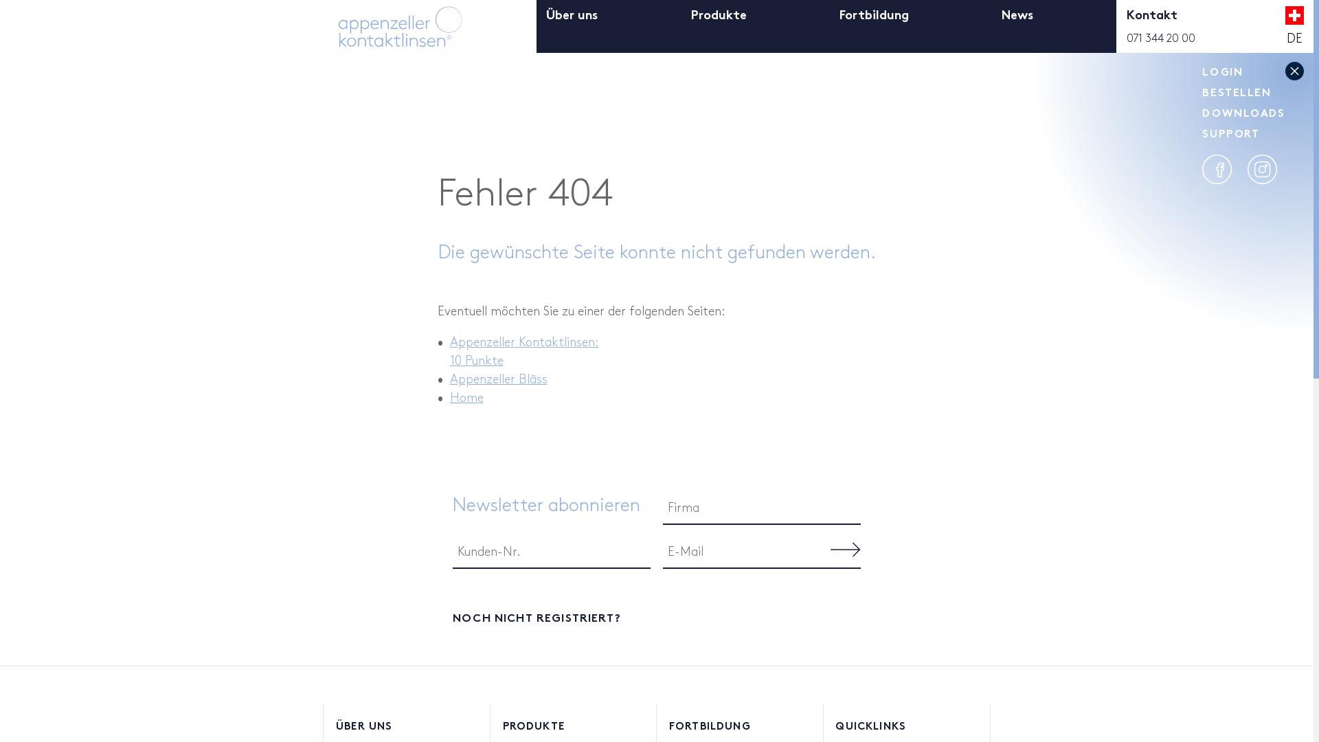 The width and height of the screenshot is (1319, 742). Describe the element at coordinates (1231, 133) in the screenshot. I see `SUPPORT` at that location.